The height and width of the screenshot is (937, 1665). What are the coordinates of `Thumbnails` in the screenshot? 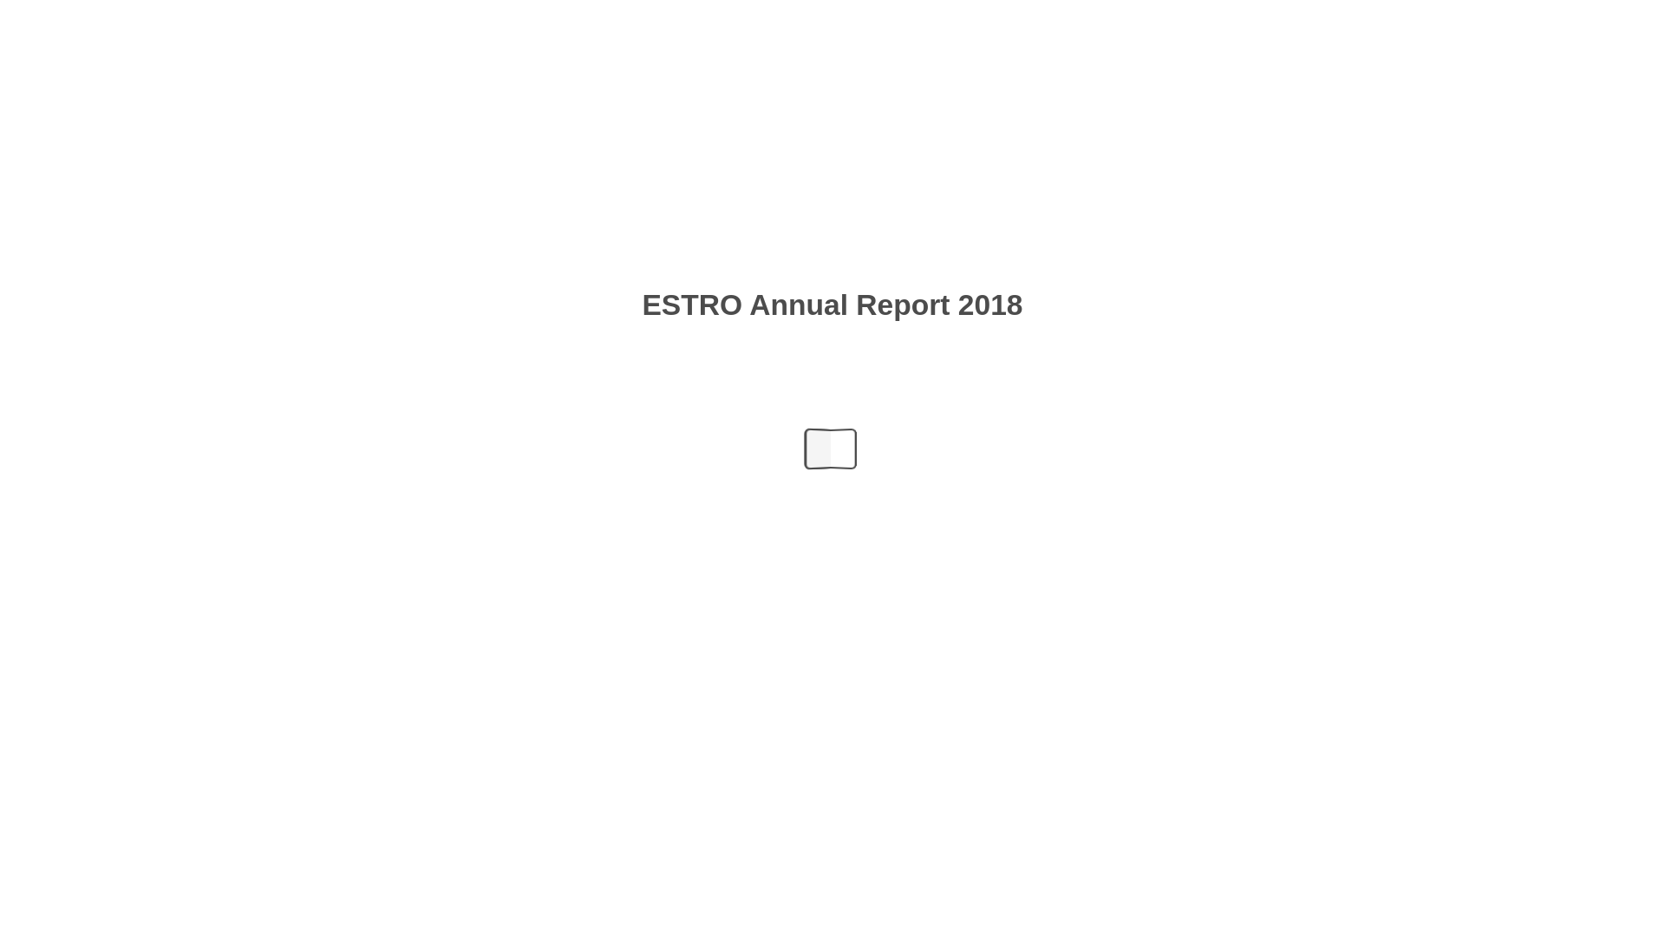 It's located at (713, 918).